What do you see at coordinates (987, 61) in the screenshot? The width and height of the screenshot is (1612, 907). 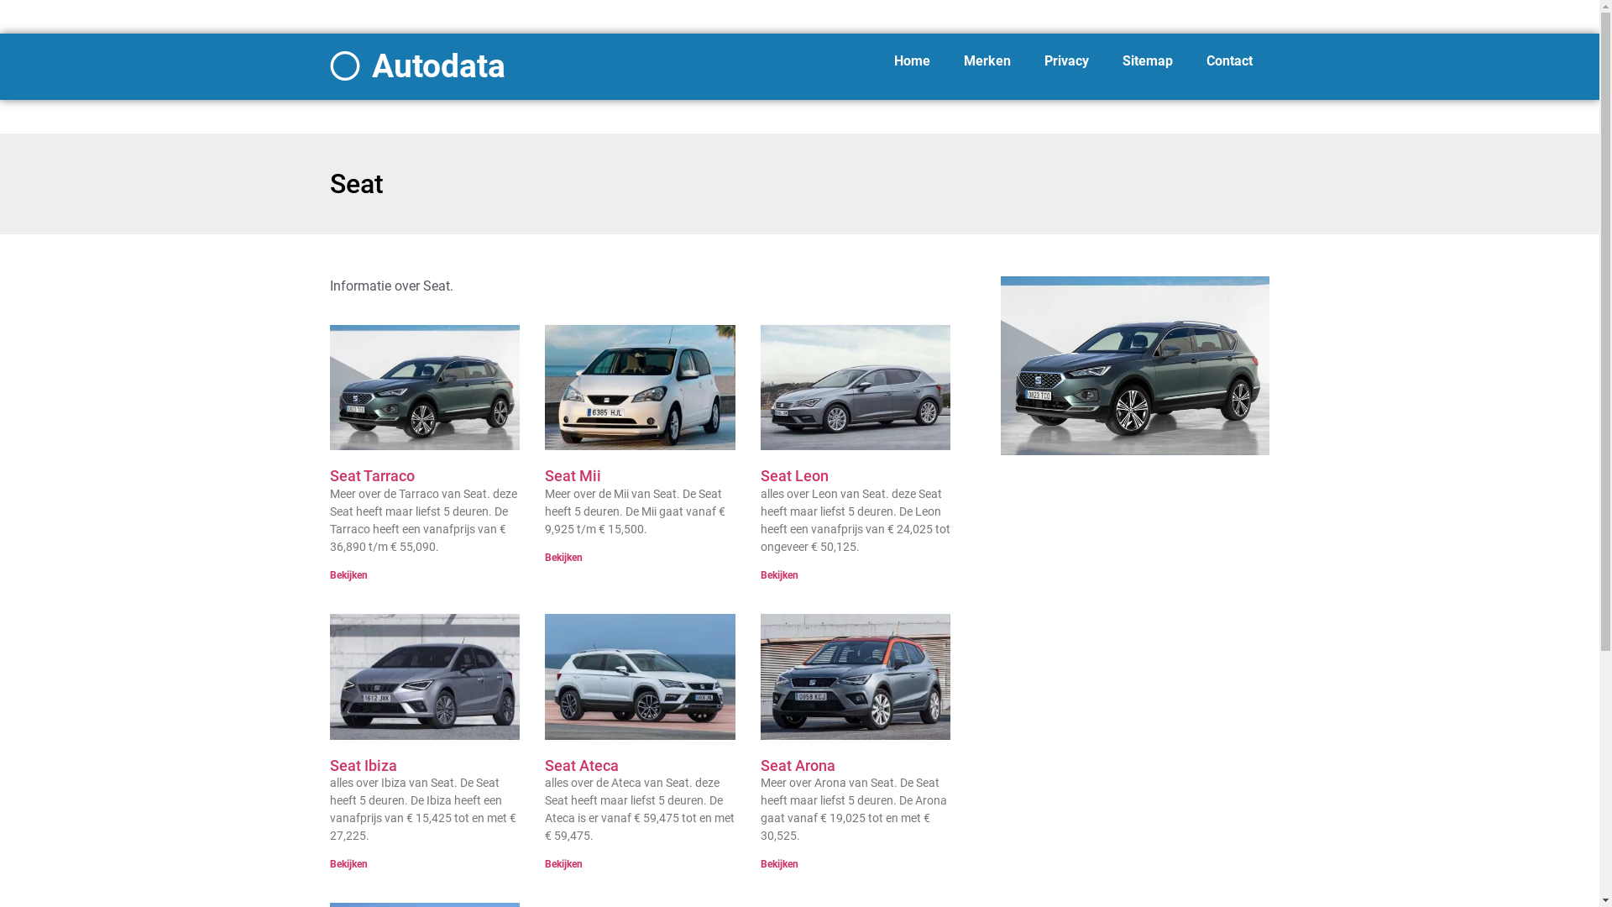 I see `Merken` at bounding box center [987, 61].